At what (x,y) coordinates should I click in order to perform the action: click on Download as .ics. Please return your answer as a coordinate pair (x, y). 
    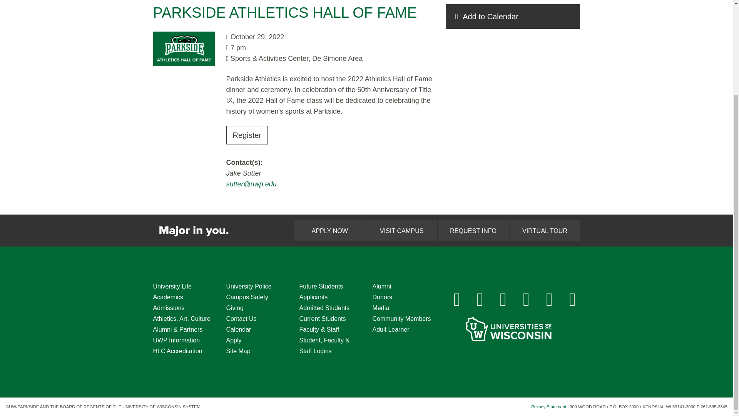
    Looking at the image, I should click on (513, 16).